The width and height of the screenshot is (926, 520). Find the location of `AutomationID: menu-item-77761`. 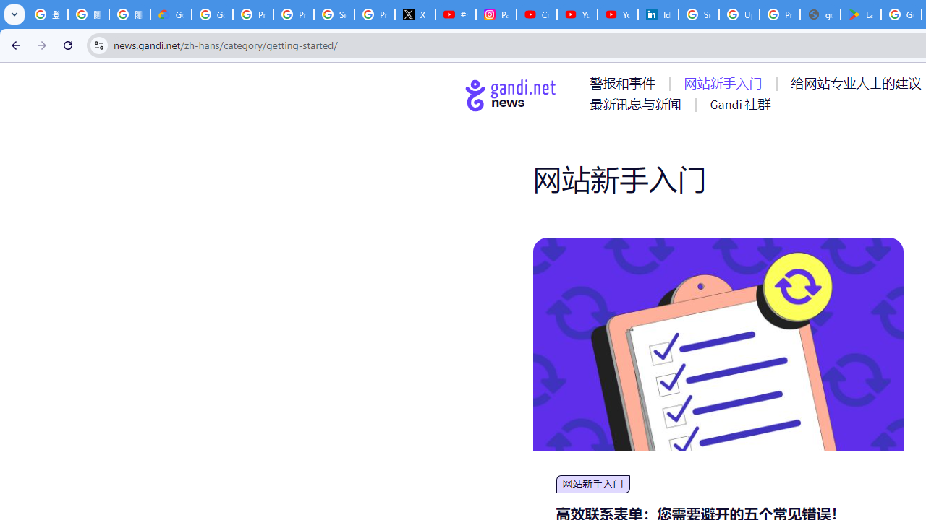

AutomationID: menu-item-77761 is located at coordinates (625, 83).